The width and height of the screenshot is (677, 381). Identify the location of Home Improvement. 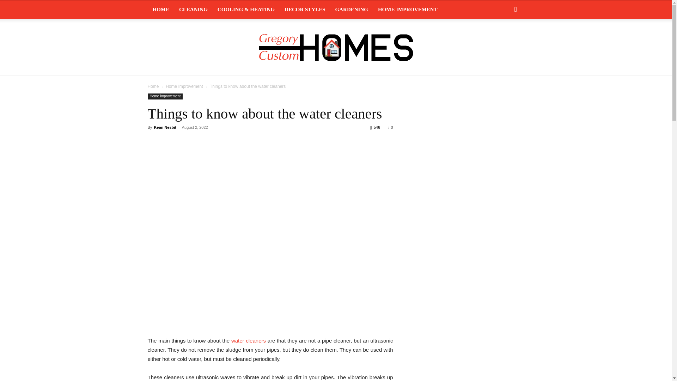
(184, 86).